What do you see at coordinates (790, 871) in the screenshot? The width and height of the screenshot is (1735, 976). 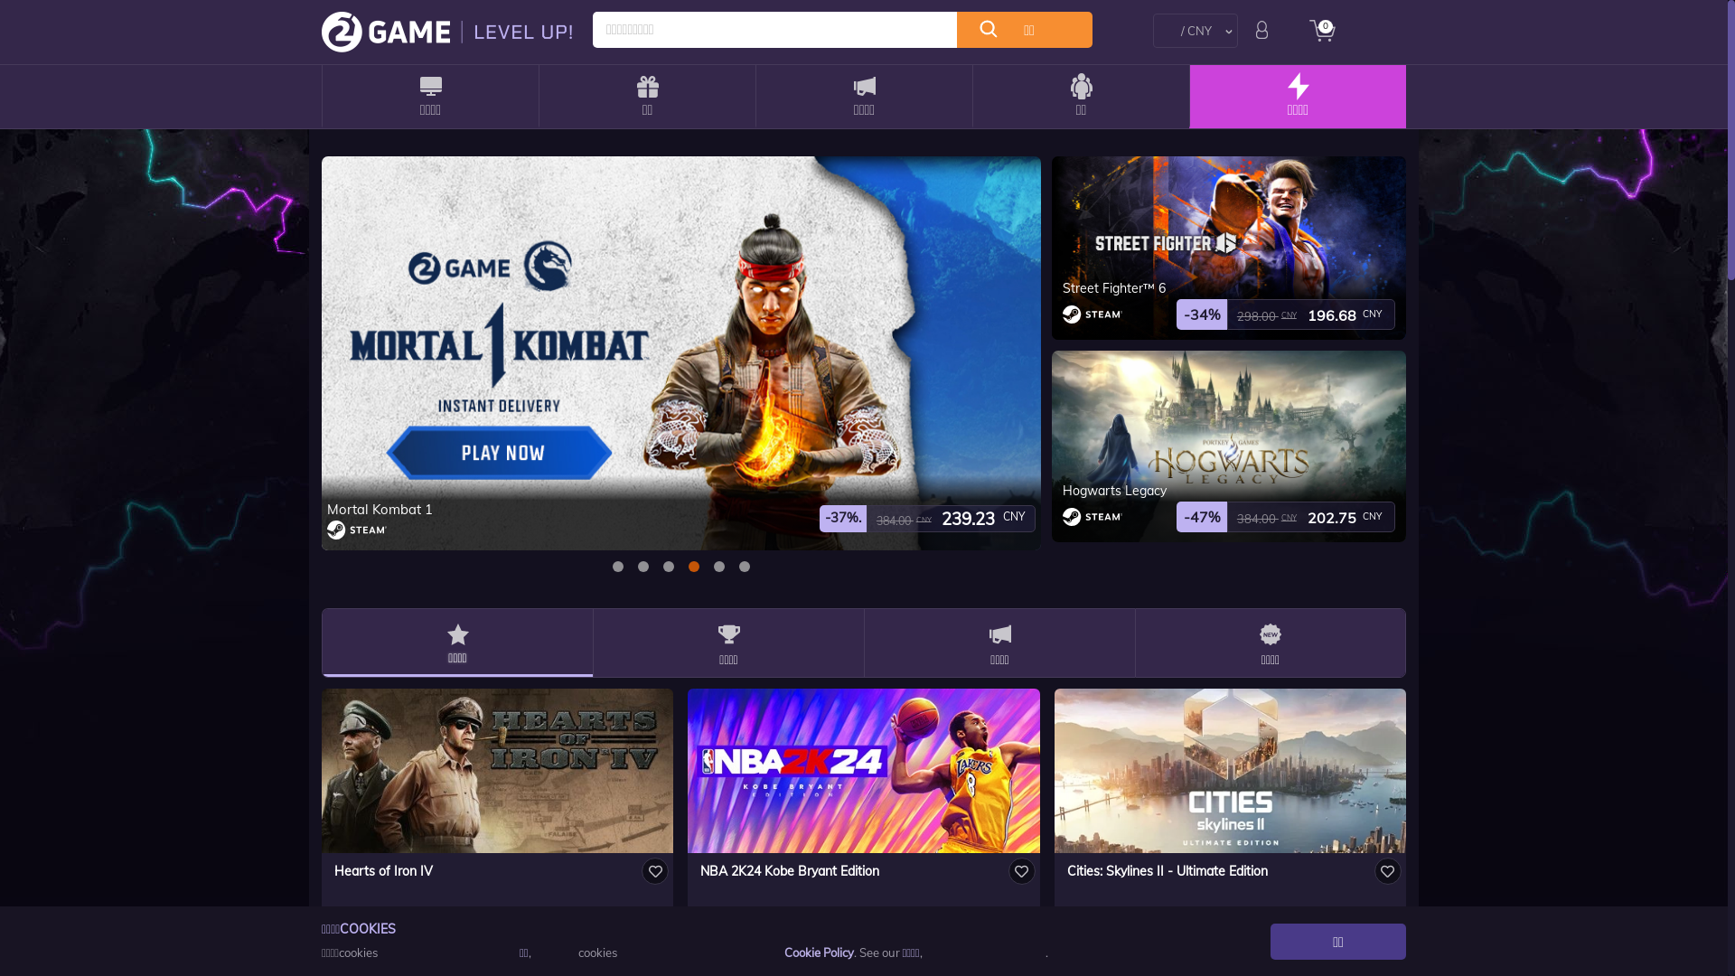 I see `NBA 2K24 Kobe Bryant Edition` at bounding box center [790, 871].